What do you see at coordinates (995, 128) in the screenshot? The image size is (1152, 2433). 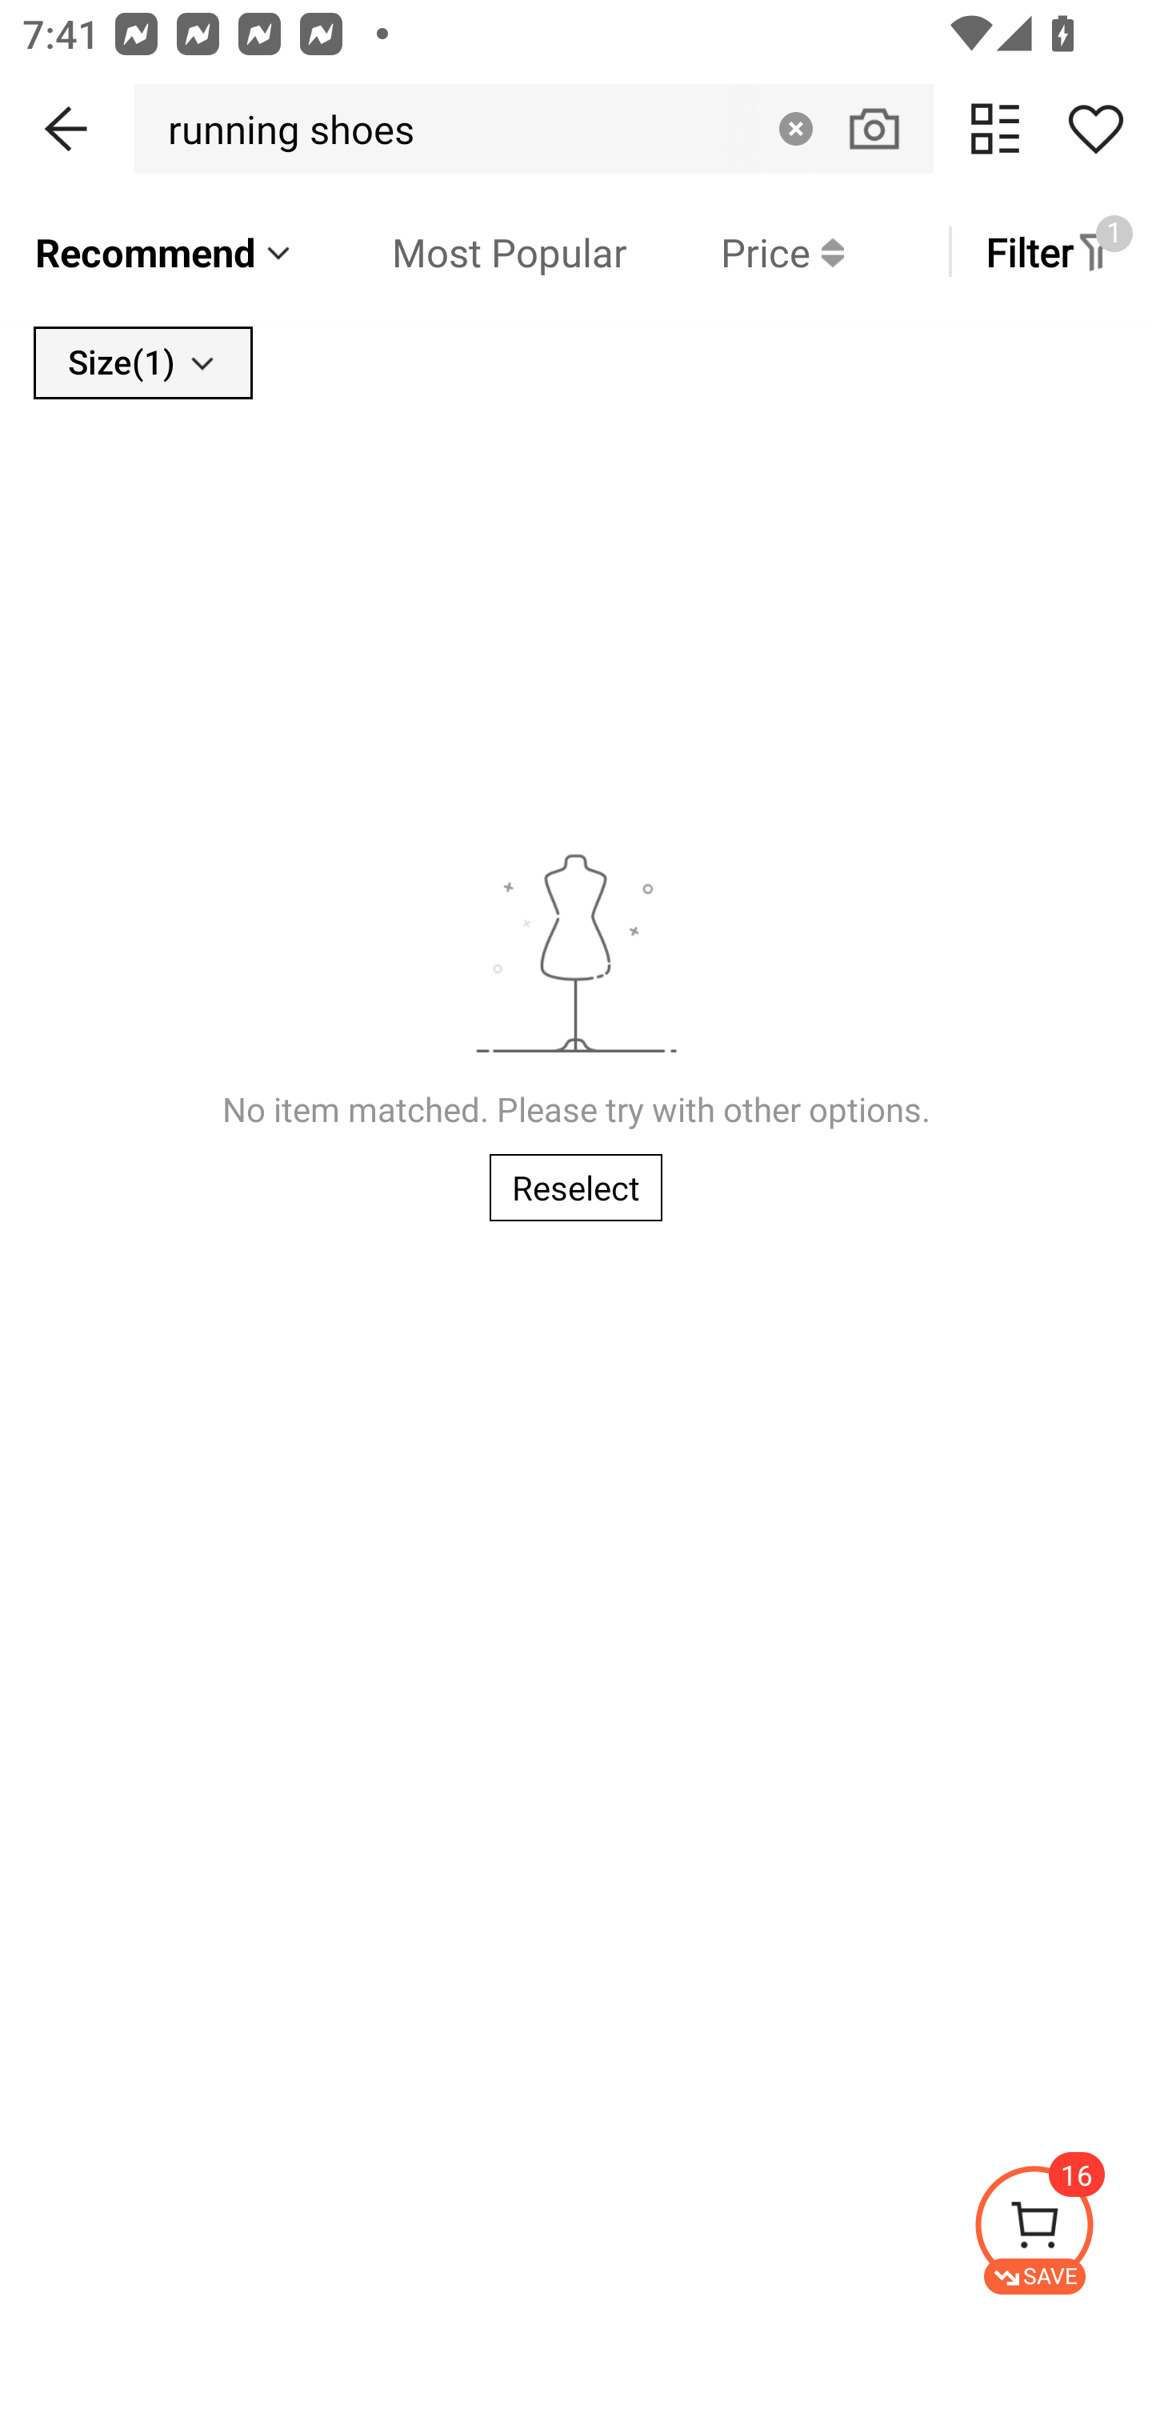 I see `change view` at bounding box center [995, 128].